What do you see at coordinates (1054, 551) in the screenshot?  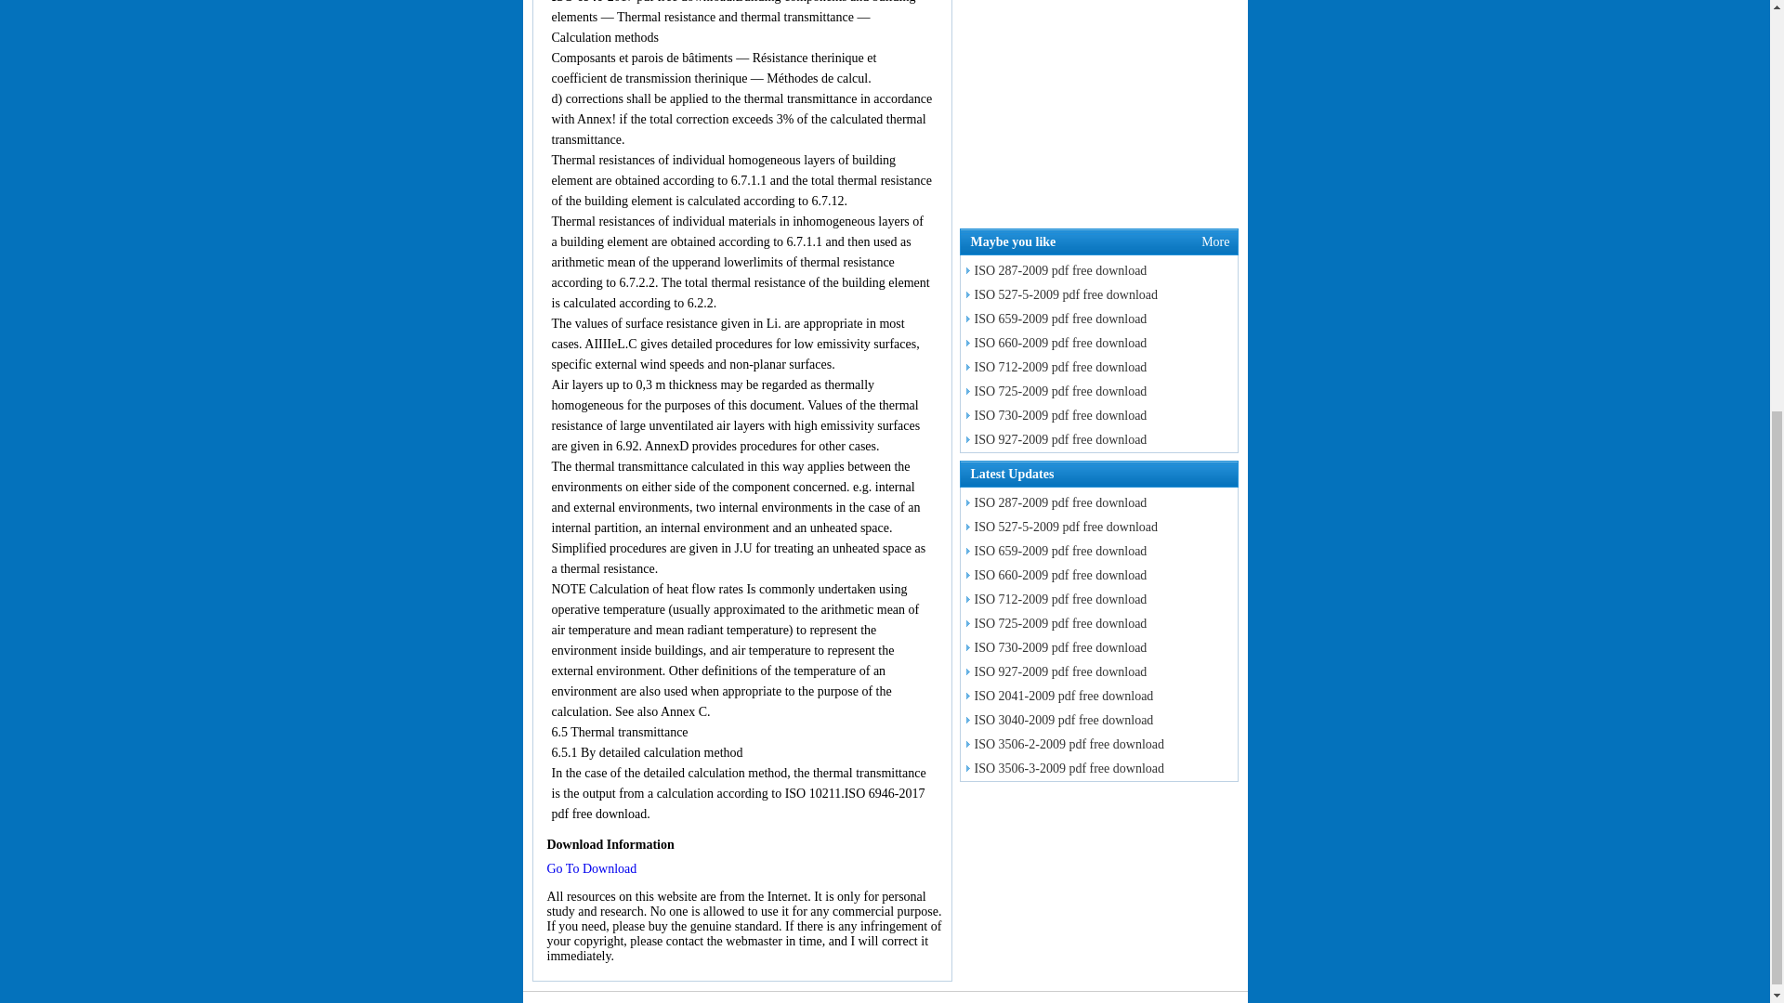 I see `ISO 659-2009 pdf free download` at bounding box center [1054, 551].